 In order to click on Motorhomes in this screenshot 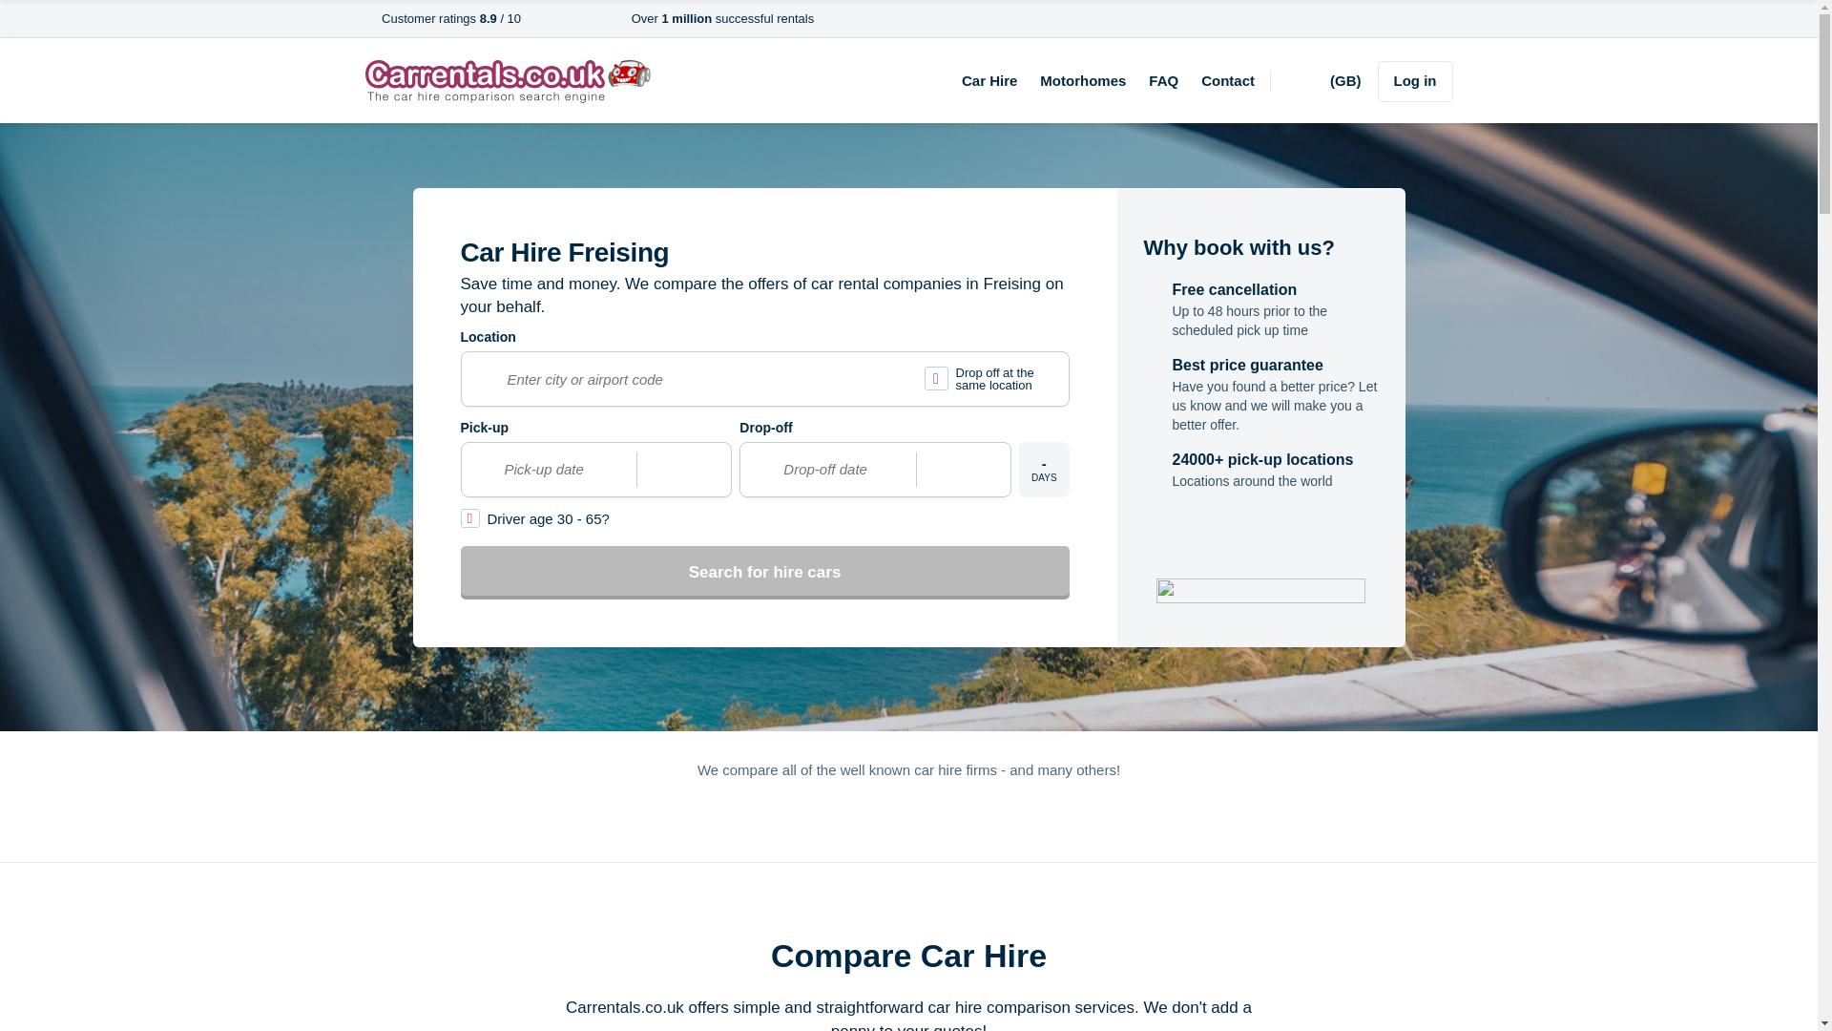, I will do `click(1083, 80)`.